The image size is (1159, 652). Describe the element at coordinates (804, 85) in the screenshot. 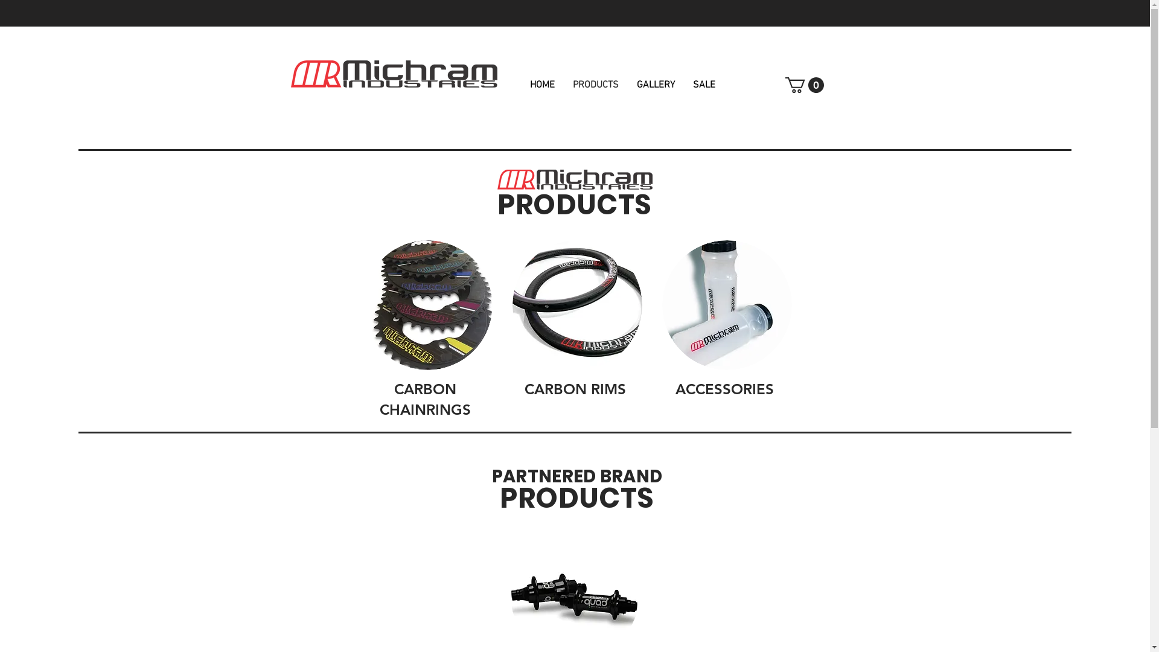

I see `0` at that location.